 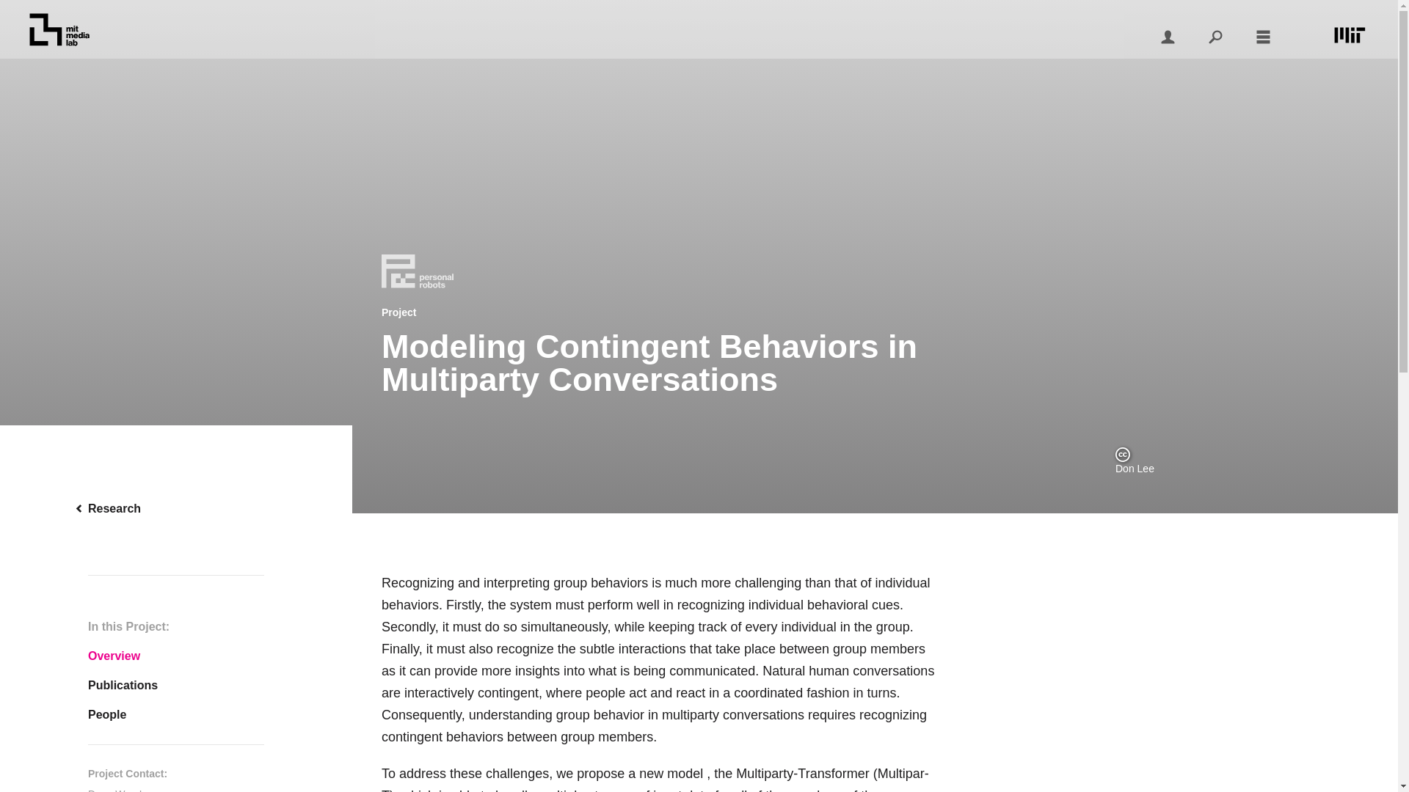 What do you see at coordinates (176, 656) in the screenshot?
I see `Overview` at bounding box center [176, 656].